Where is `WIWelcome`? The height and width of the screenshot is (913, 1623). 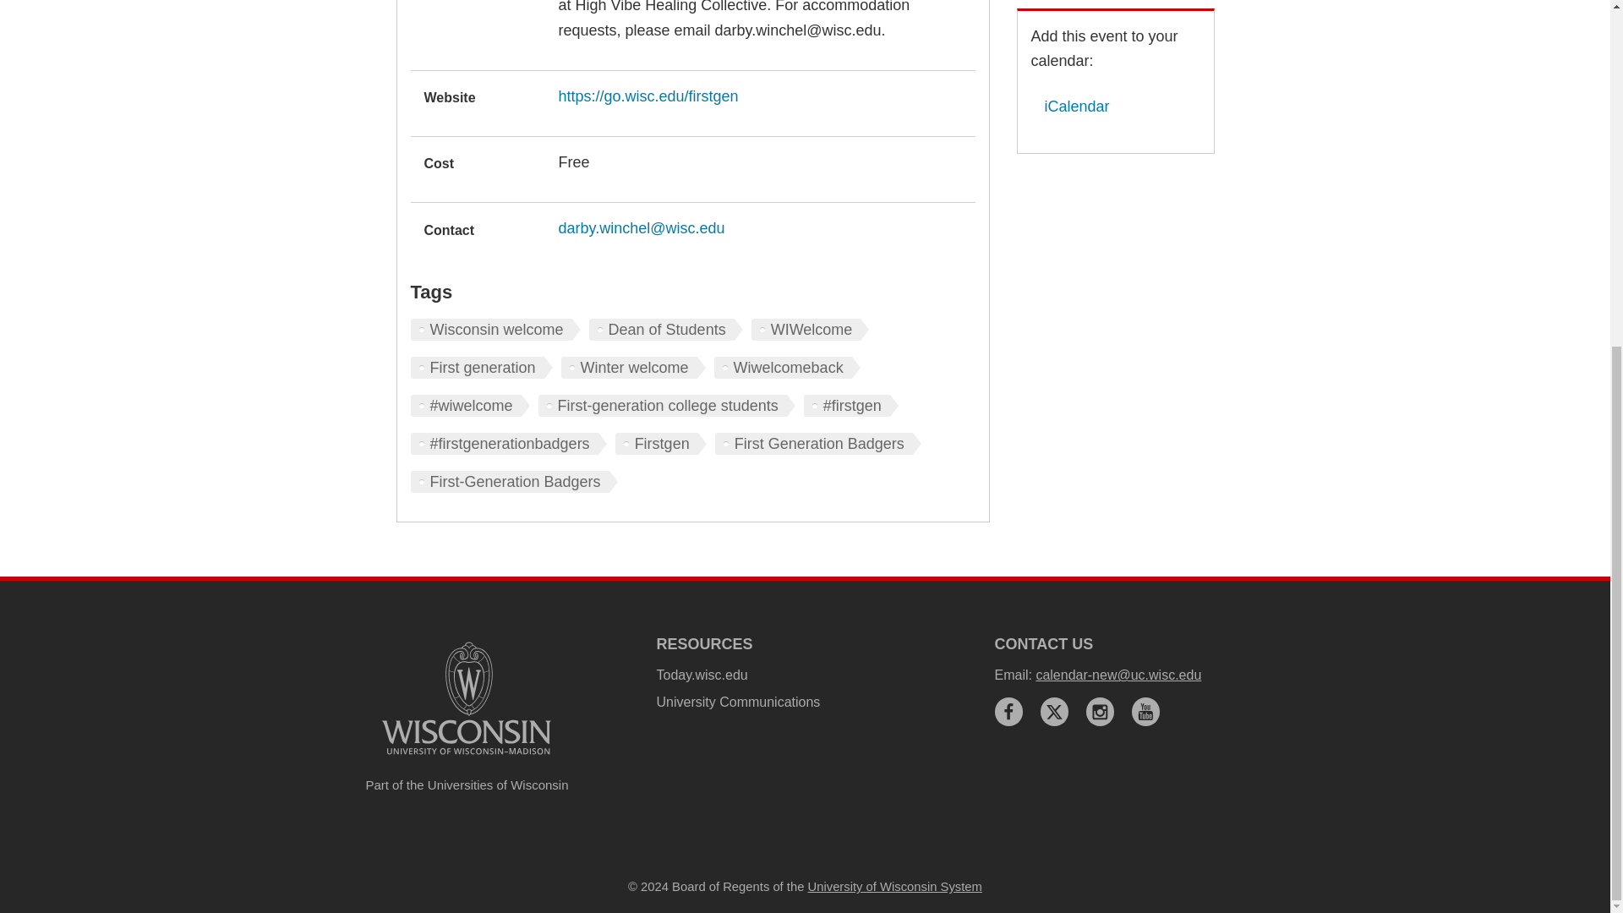 WIWelcome is located at coordinates (810, 329).